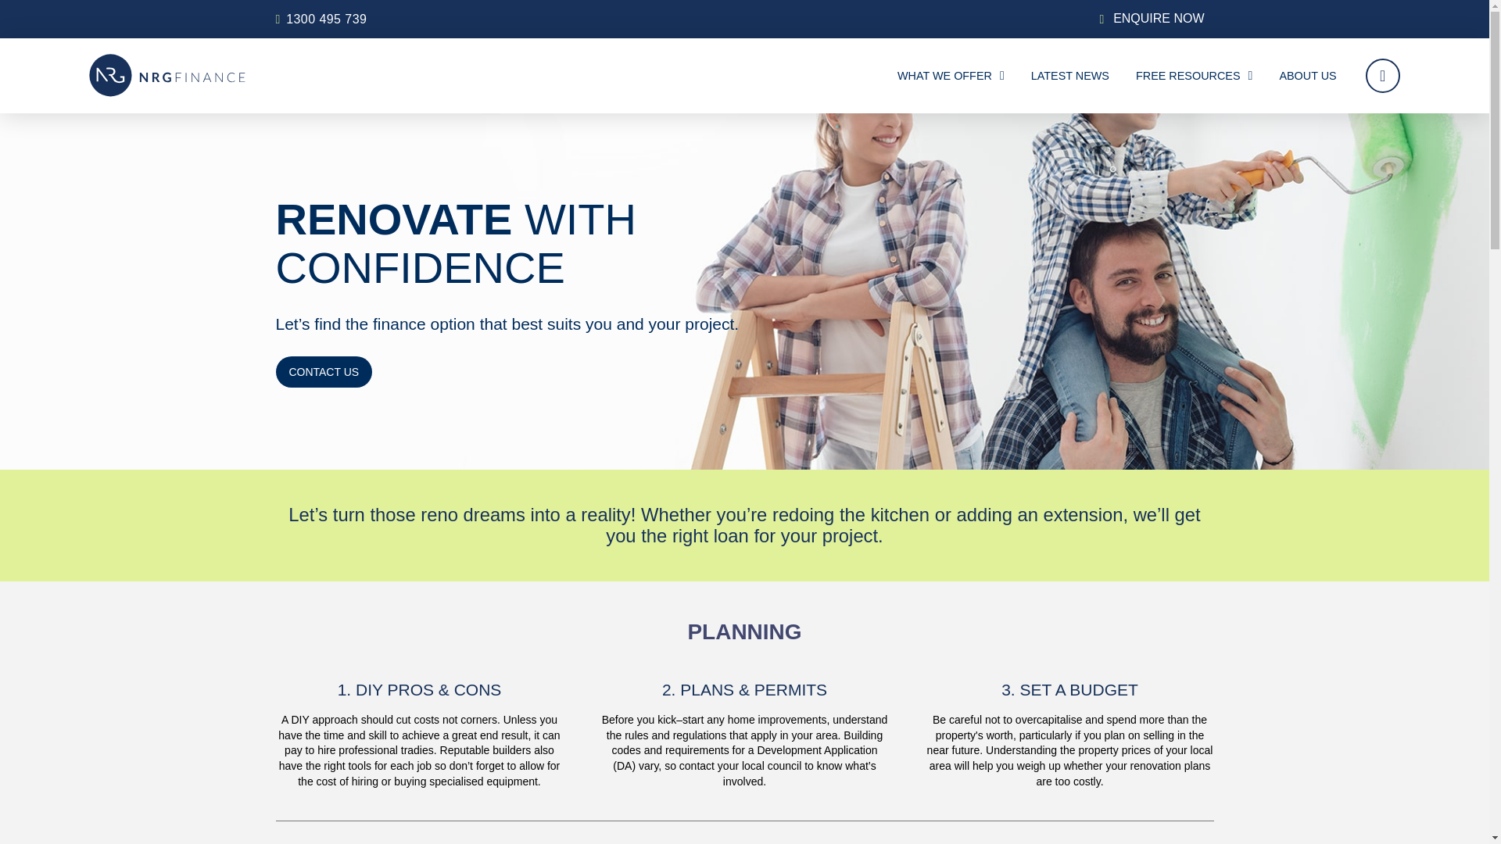 The image size is (1501, 844). What do you see at coordinates (326, 19) in the screenshot?
I see `1300 495 739` at bounding box center [326, 19].